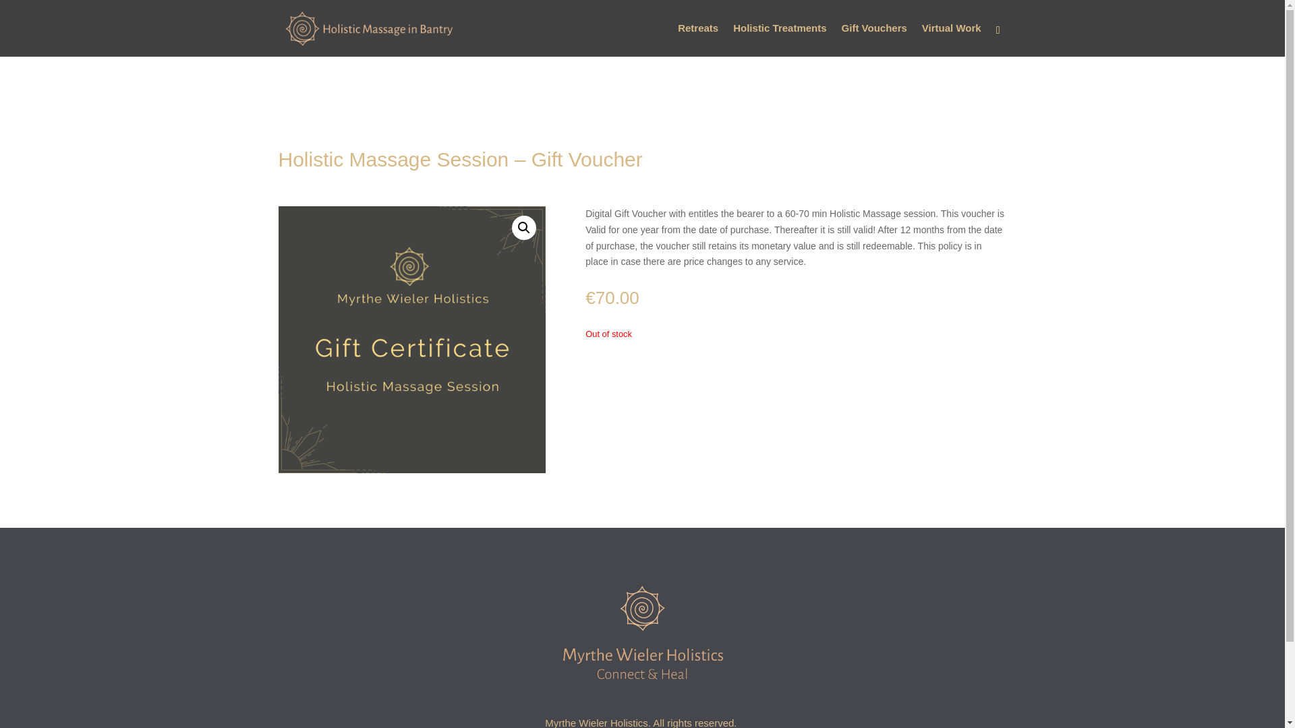 This screenshot has width=1295, height=728. Describe the element at coordinates (952, 40) in the screenshot. I see `Virtual Work` at that location.